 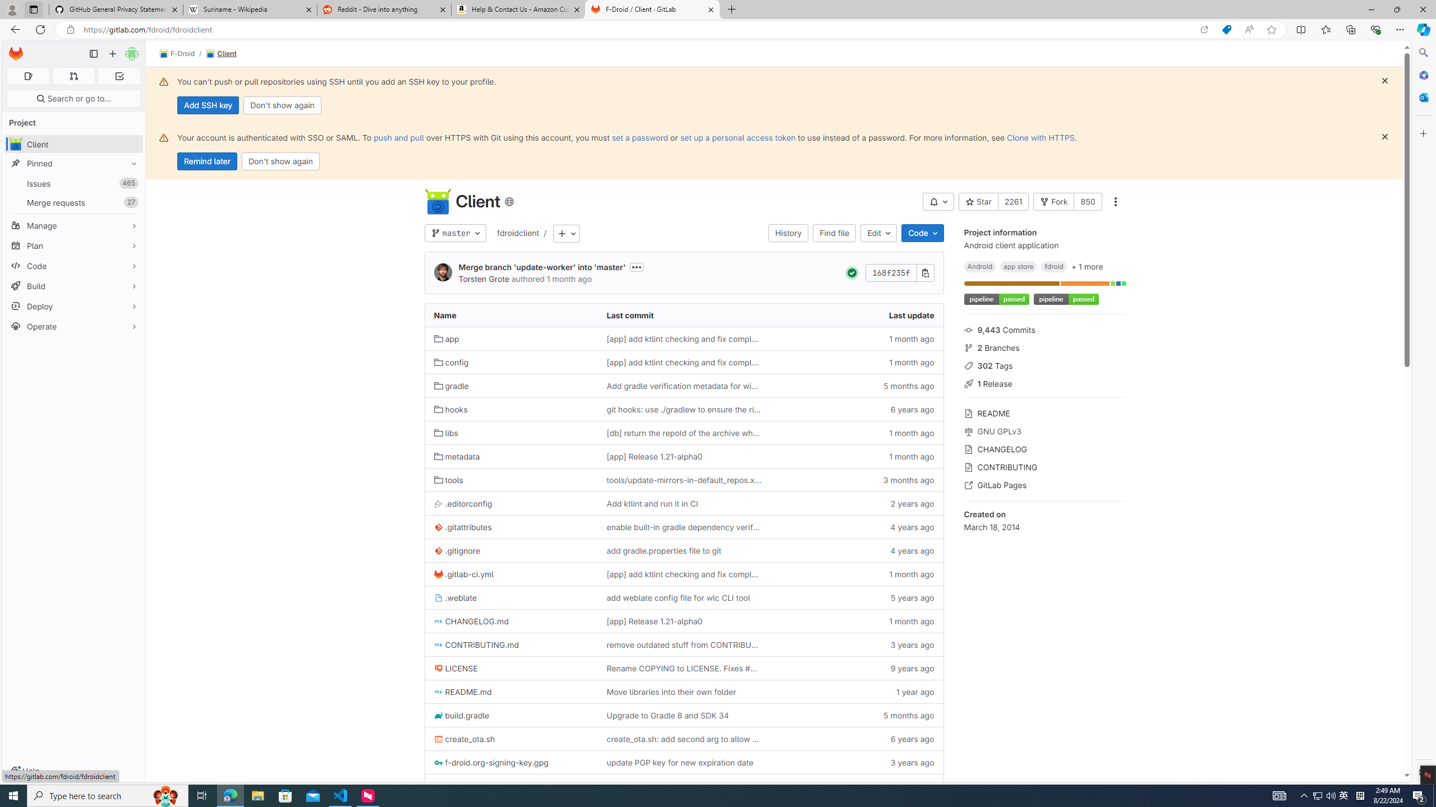 What do you see at coordinates (280, 161) in the screenshot?
I see `Don't show again` at bounding box center [280, 161].